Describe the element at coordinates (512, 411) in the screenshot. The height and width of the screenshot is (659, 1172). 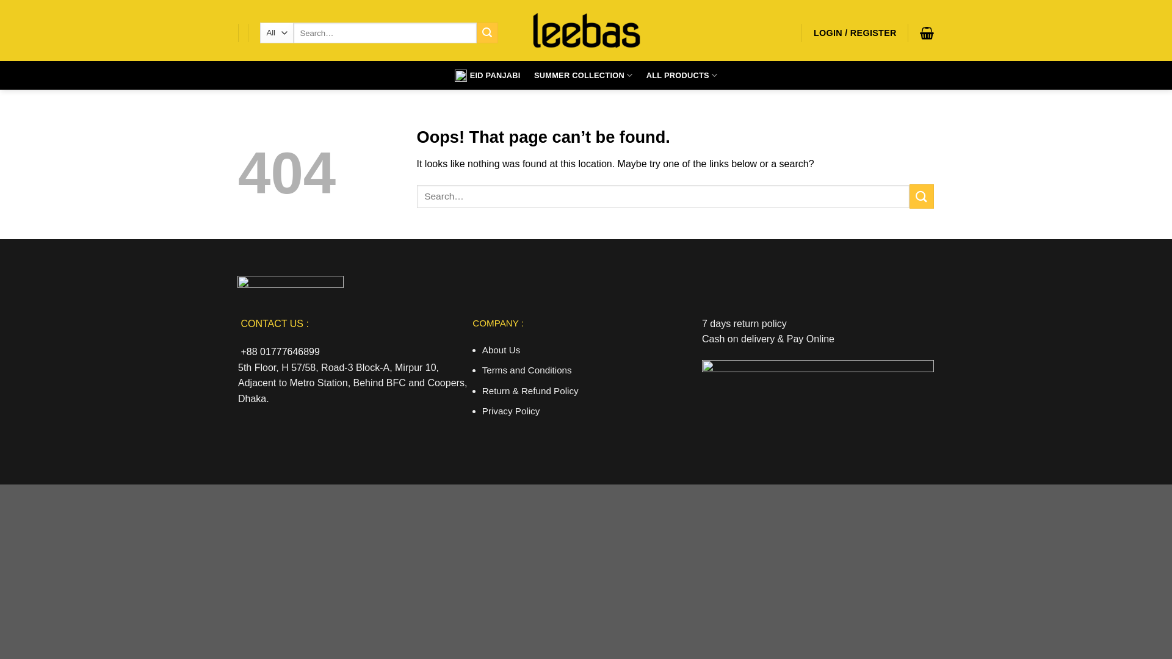
I see `Privacy Policy` at that location.